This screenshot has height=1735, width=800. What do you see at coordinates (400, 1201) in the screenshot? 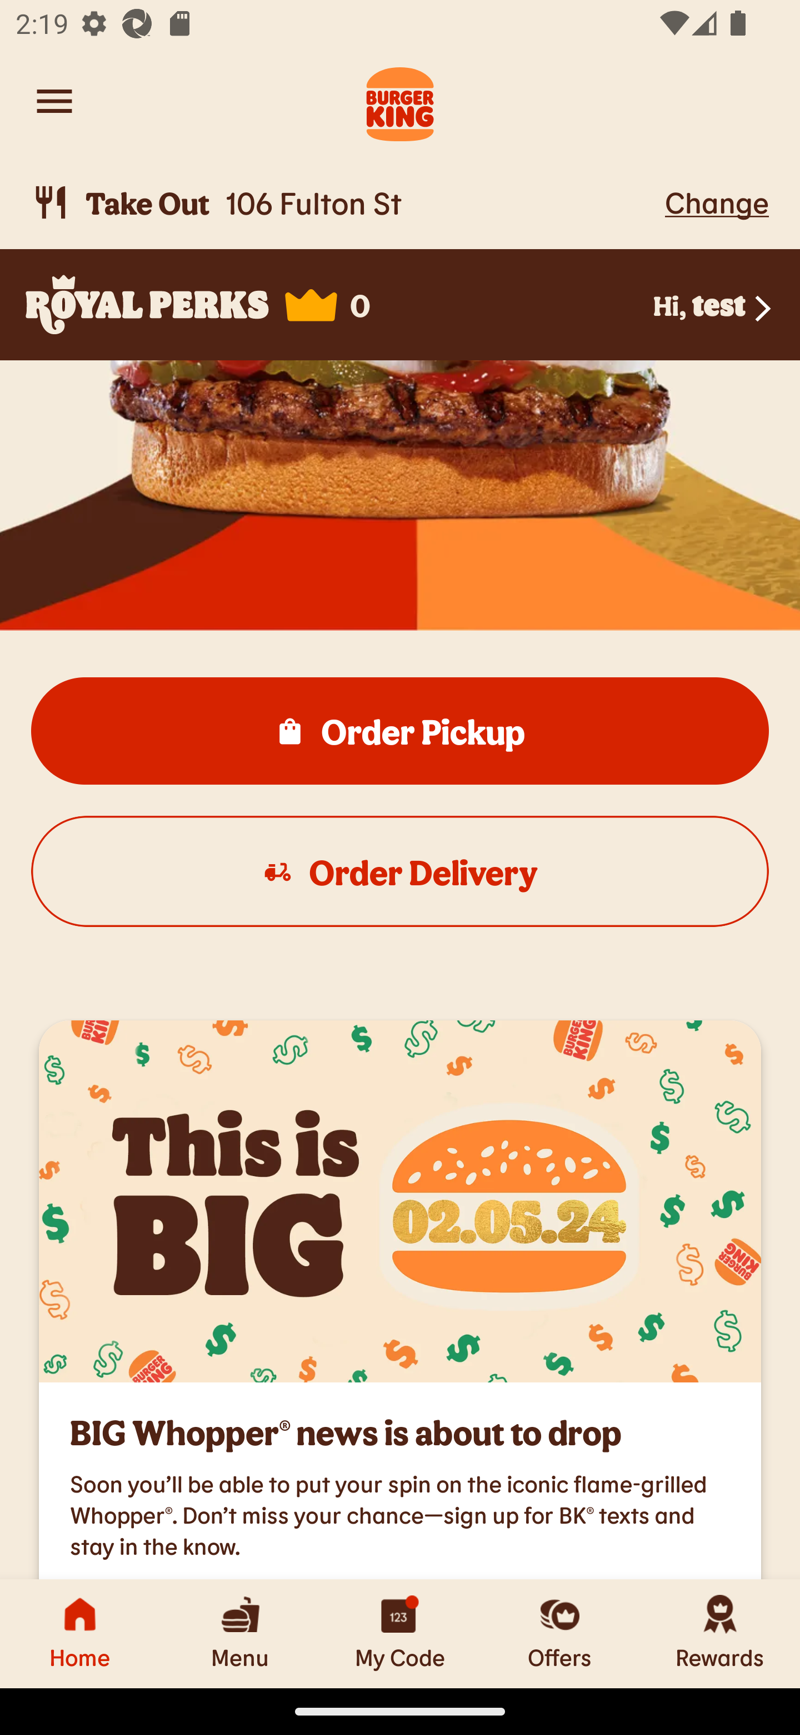
I see `MDW Teaser Auth App` at bounding box center [400, 1201].